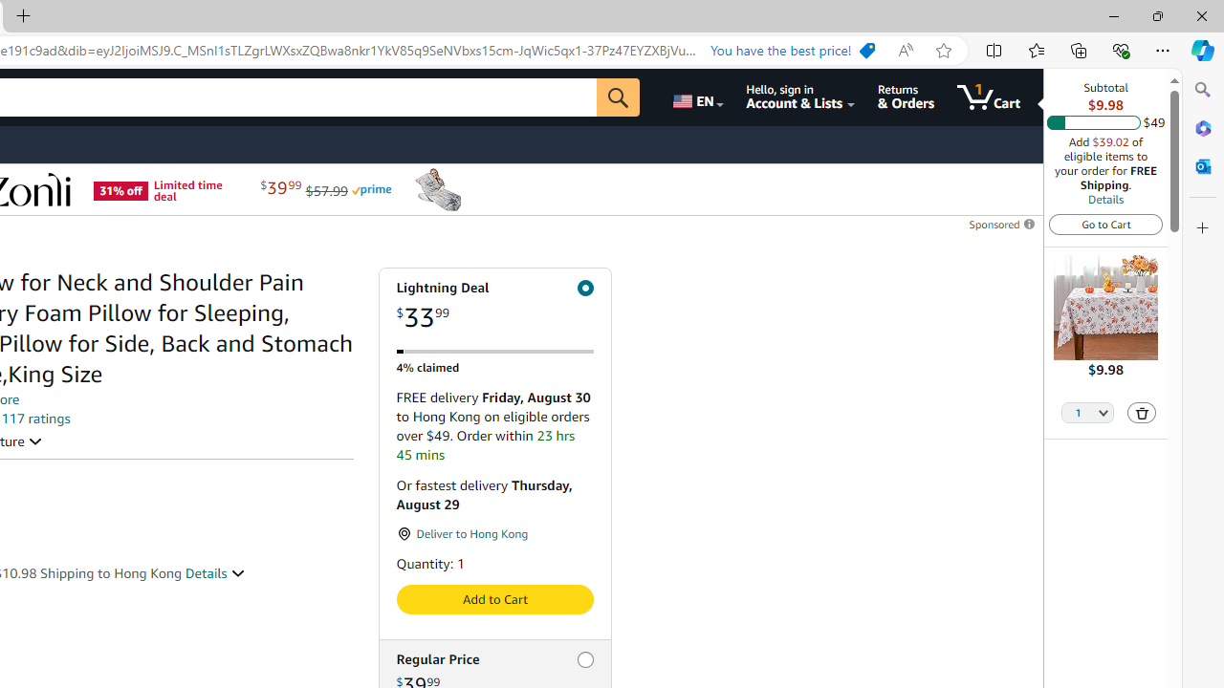 The height and width of the screenshot is (688, 1224). What do you see at coordinates (799, 97) in the screenshot?
I see `Hello, sign in Account & Lists` at bounding box center [799, 97].